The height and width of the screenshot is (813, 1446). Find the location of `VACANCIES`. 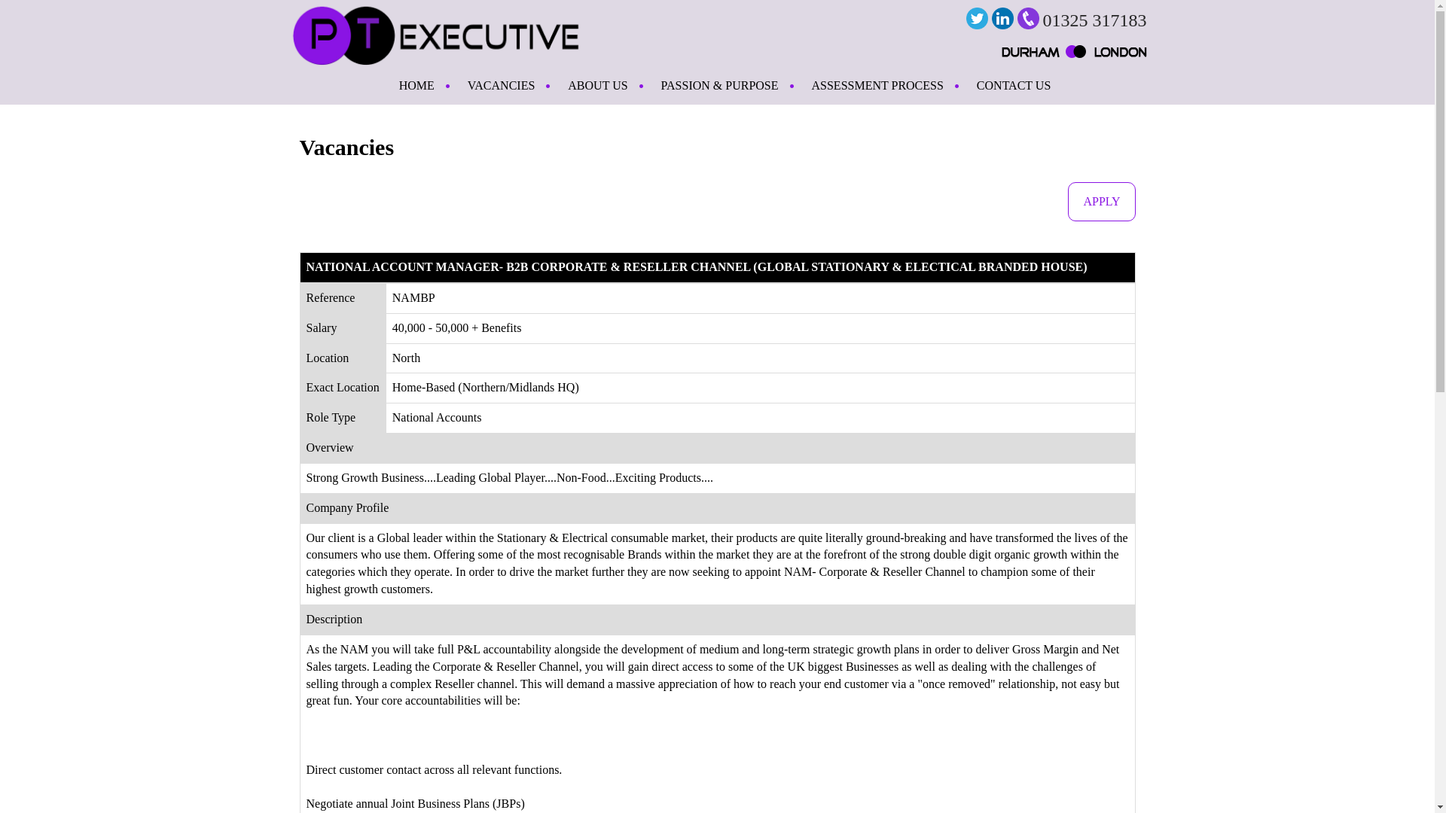

VACANCIES is located at coordinates (502, 86).